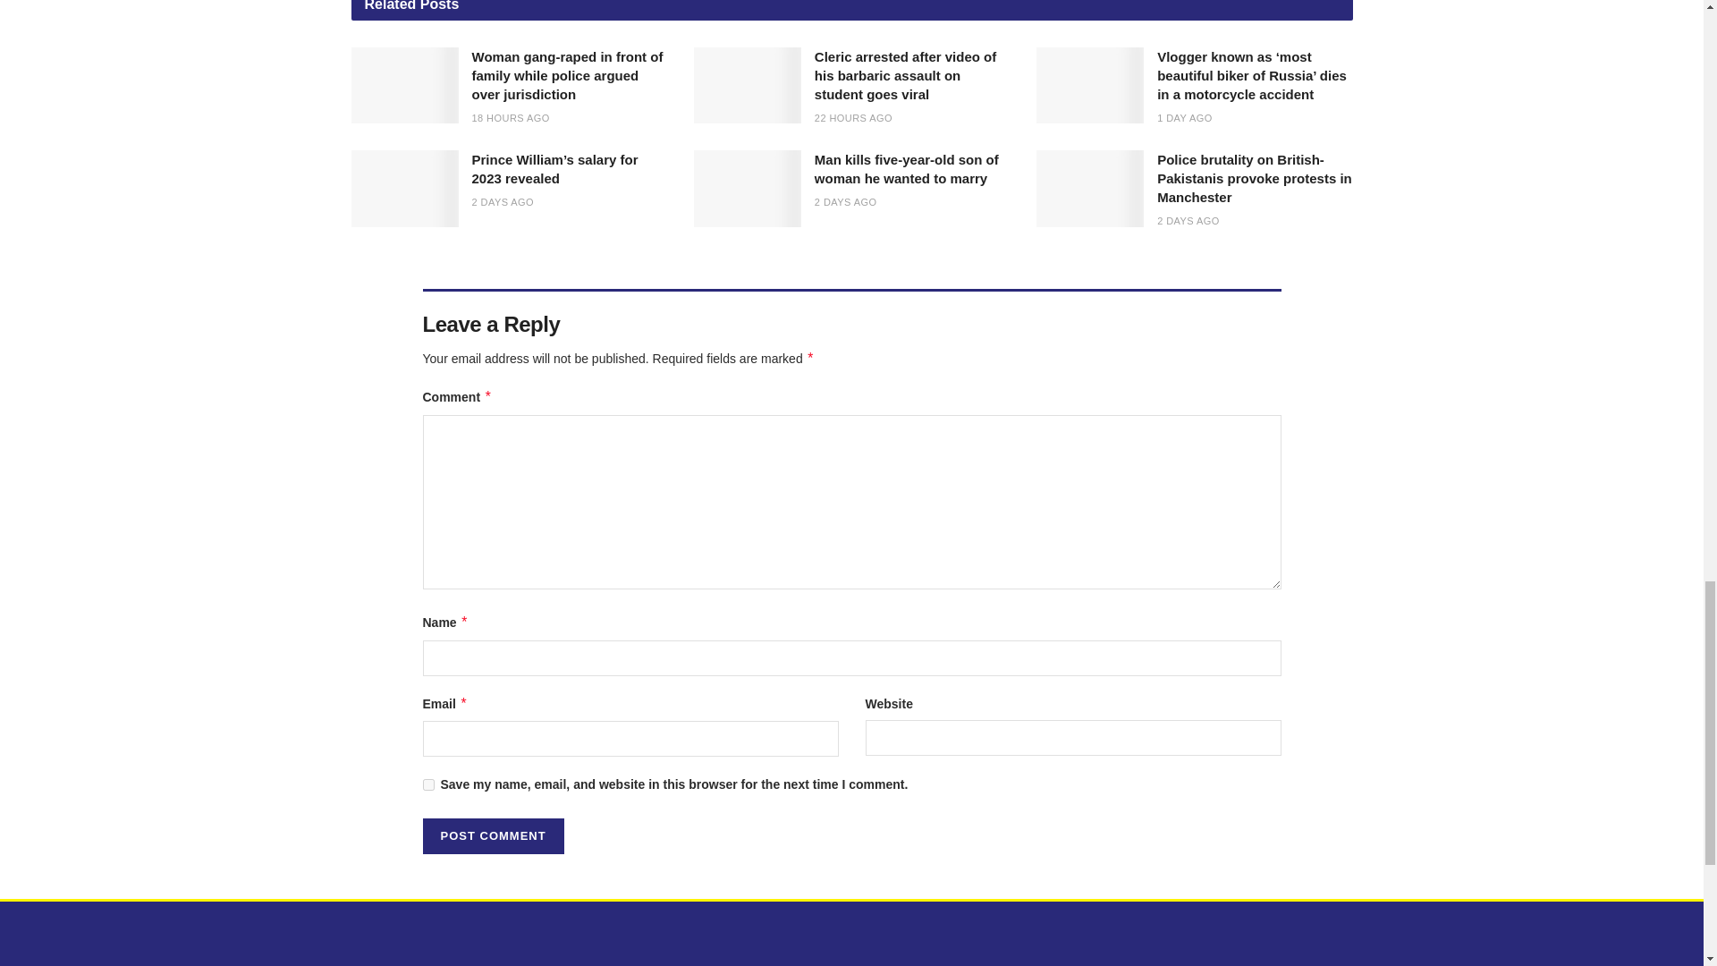  Describe the element at coordinates (492, 835) in the screenshot. I see `Post Comment` at that location.